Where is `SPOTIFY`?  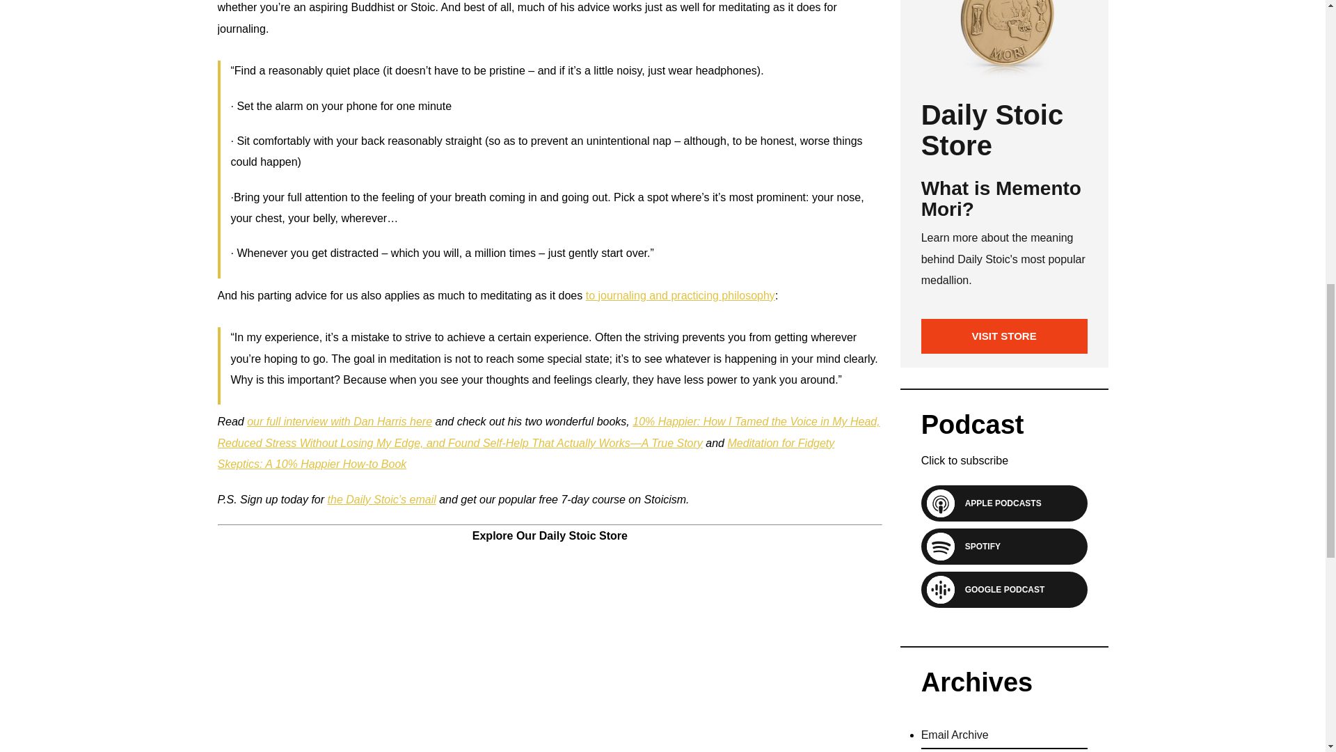 SPOTIFY is located at coordinates (978, 546).